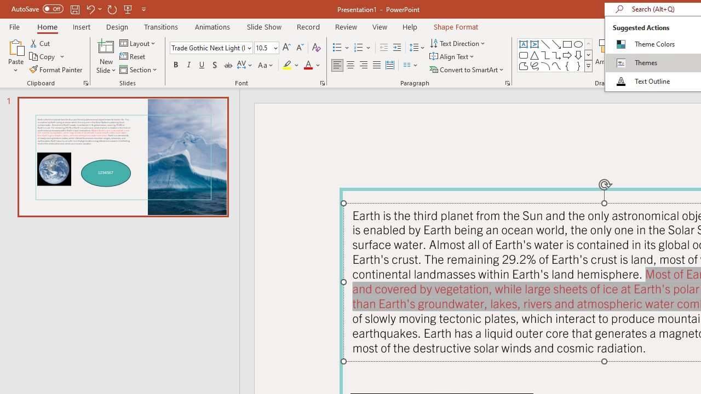 The width and height of the screenshot is (701, 394). I want to click on Right Brace, so click(578, 66).